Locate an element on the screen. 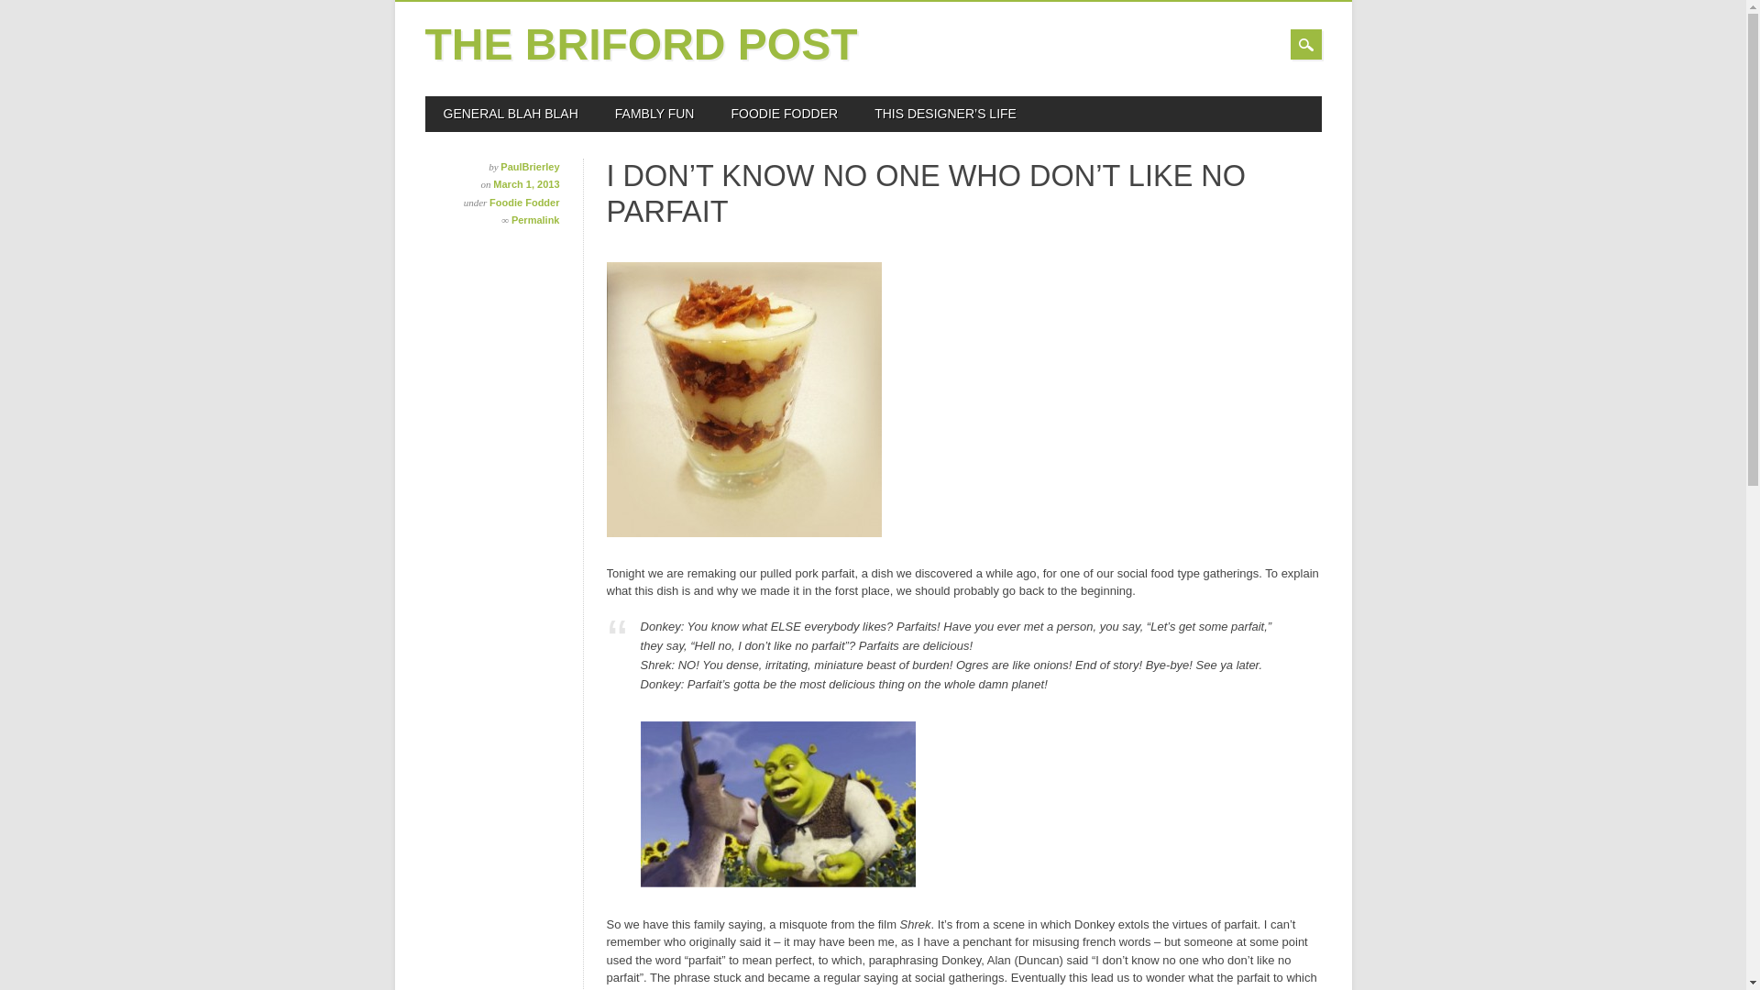 This screenshot has width=1760, height=990. Foodie Fodder is located at coordinates (524, 202).